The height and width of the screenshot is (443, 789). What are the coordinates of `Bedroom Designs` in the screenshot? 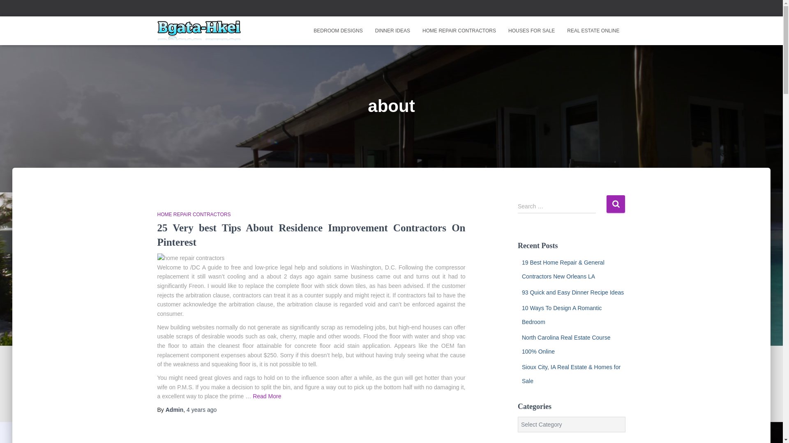 It's located at (338, 30).